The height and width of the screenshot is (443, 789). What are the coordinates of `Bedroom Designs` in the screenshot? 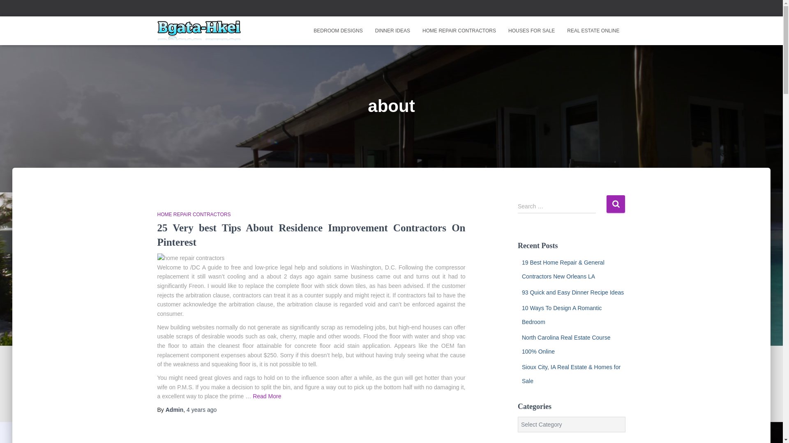 It's located at (338, 30).